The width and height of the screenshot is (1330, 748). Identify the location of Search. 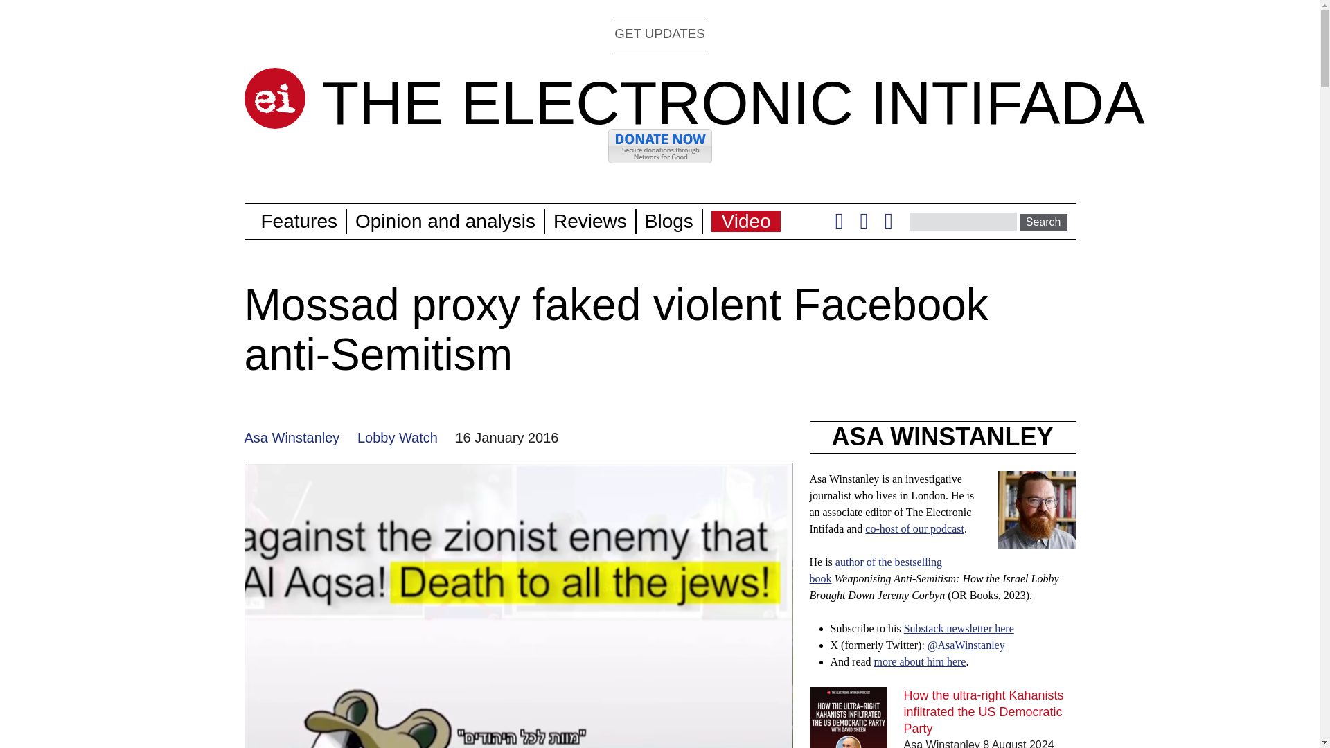
(1043, 222).